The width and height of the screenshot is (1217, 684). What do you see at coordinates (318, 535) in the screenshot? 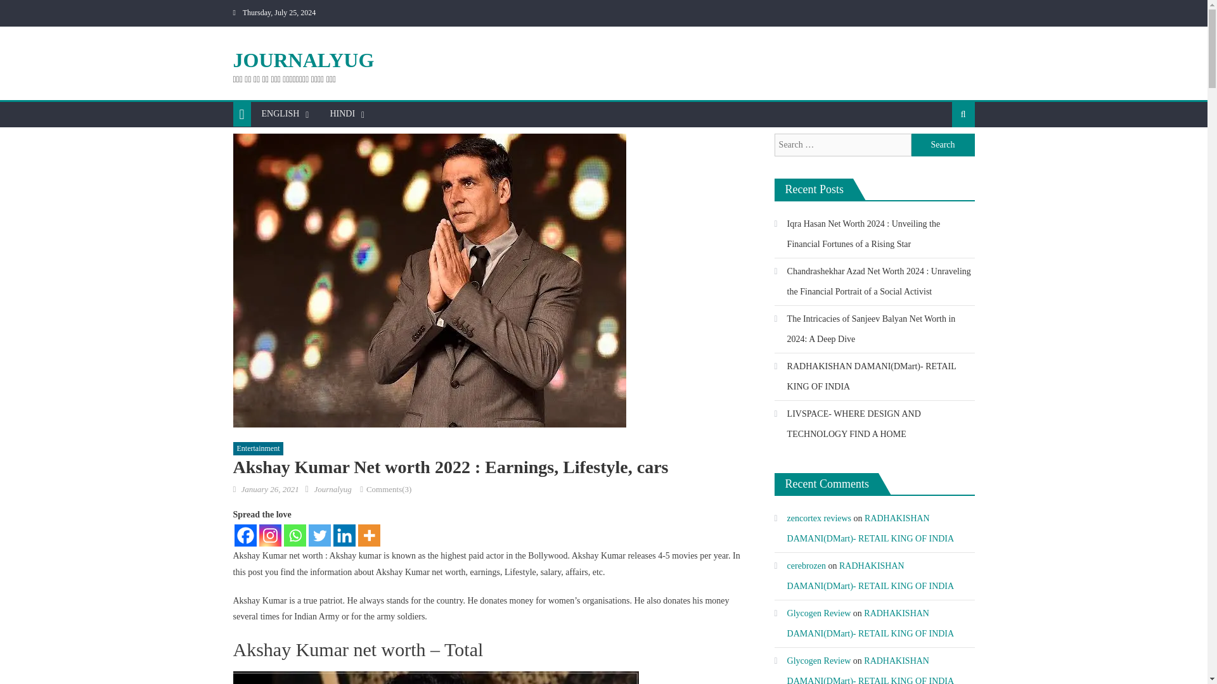
I see `Twitter` at bounding box center [318, 535].